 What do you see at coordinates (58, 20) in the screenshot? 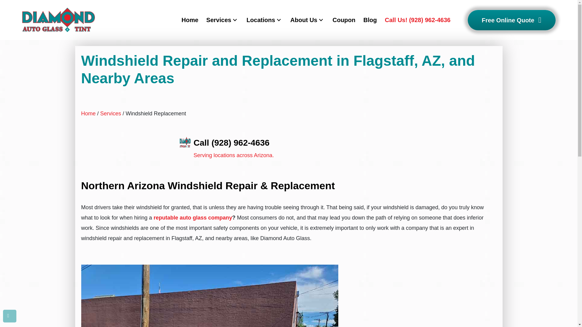
I see `diamond-auto-glass` at bounding box center [58, 20].